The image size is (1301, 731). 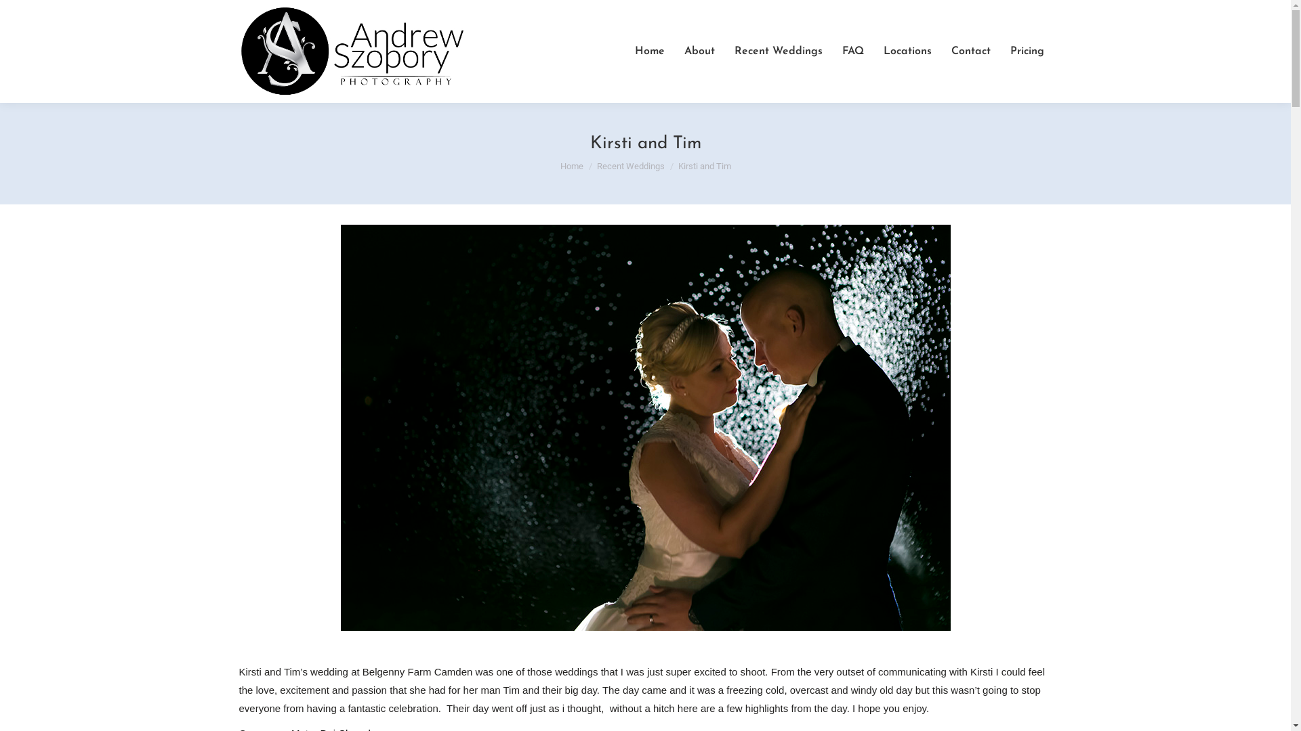 What do you see at coordinates (45, 15) in the screenshot?
I see `Post Comment` at bounding box center [45, 15].